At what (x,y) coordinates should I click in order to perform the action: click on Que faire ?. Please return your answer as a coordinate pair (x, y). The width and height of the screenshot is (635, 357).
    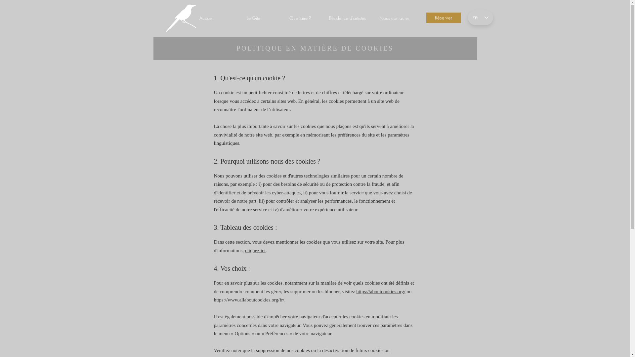
    Looking at the image, I should click on (300, 18).